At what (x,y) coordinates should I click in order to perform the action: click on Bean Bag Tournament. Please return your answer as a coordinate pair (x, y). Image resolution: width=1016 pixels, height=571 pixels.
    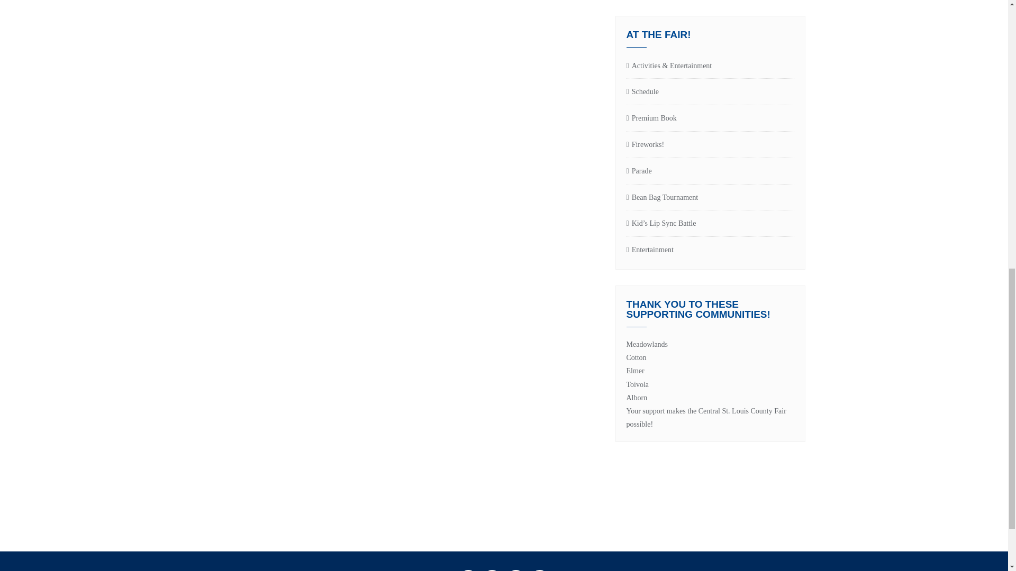
    Looking at the image, I should click on (710, 198).